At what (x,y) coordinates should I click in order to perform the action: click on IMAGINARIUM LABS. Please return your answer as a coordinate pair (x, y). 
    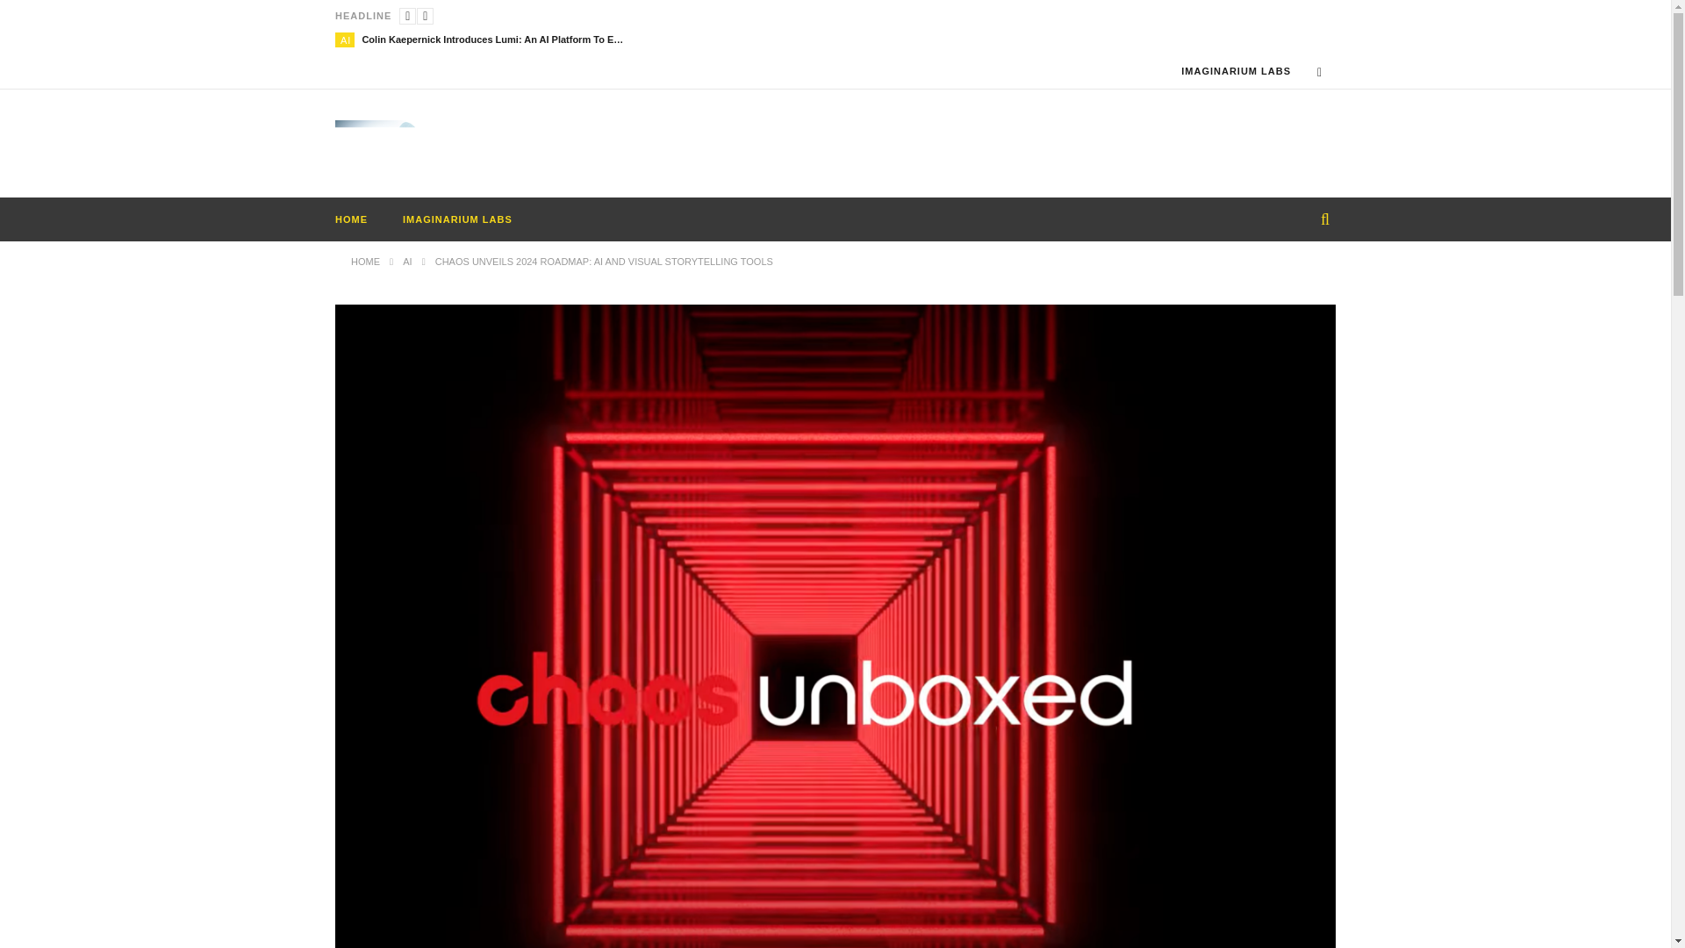
    Looking at the image, I should click on (1236, 70).